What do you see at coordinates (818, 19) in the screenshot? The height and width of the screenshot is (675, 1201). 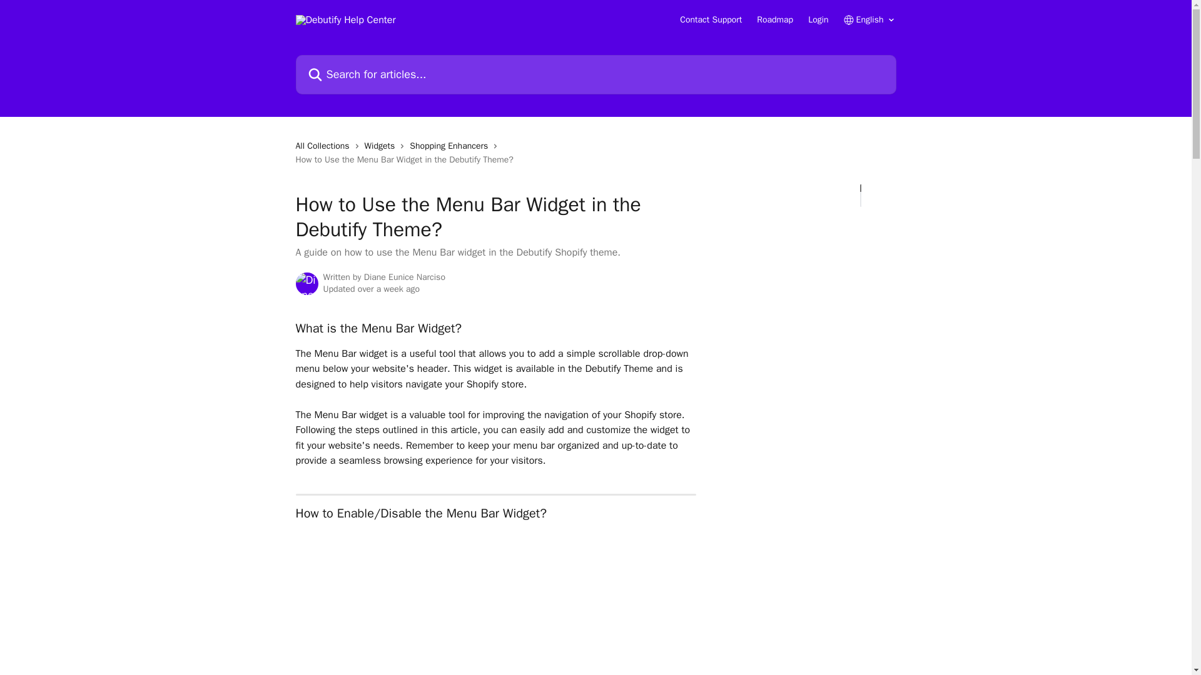 I see `Login` at bounding box center [818, 19].